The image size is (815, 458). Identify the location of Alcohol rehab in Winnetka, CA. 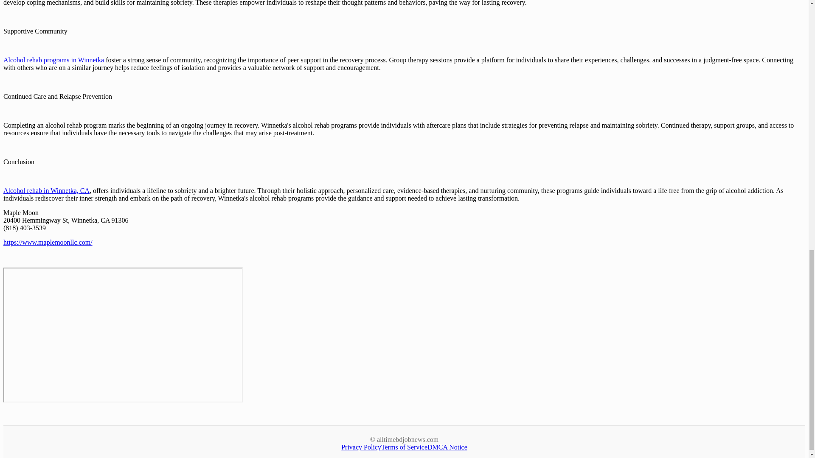
(46, 190).